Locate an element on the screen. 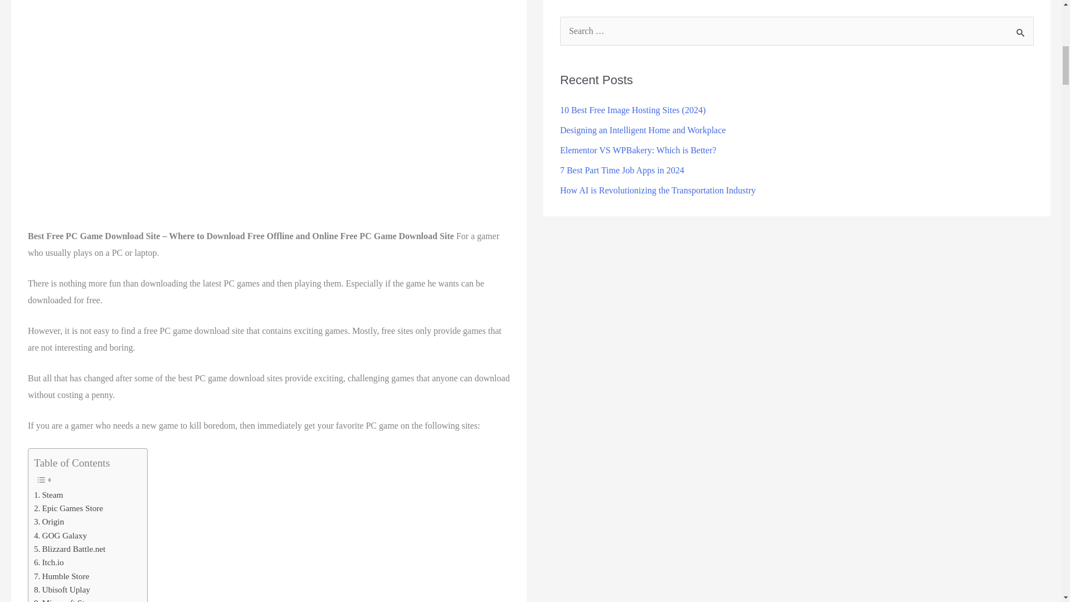 The image size is (1070, 602). Origin is located at coordinates (49, 522).